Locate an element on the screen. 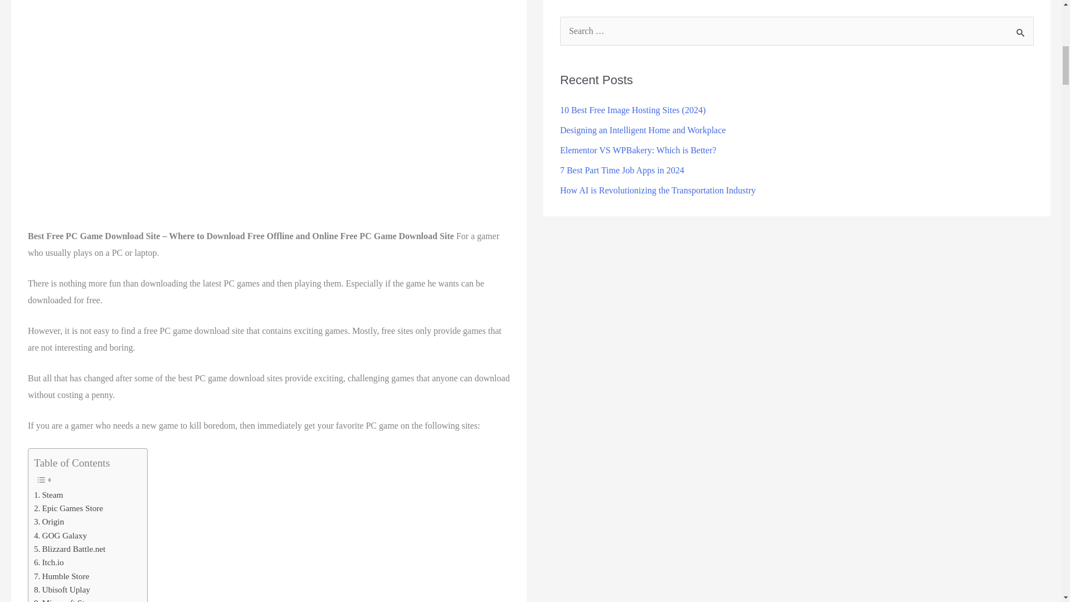 The image size is (1070, 602). Origin is located at coordinates (49, 522).